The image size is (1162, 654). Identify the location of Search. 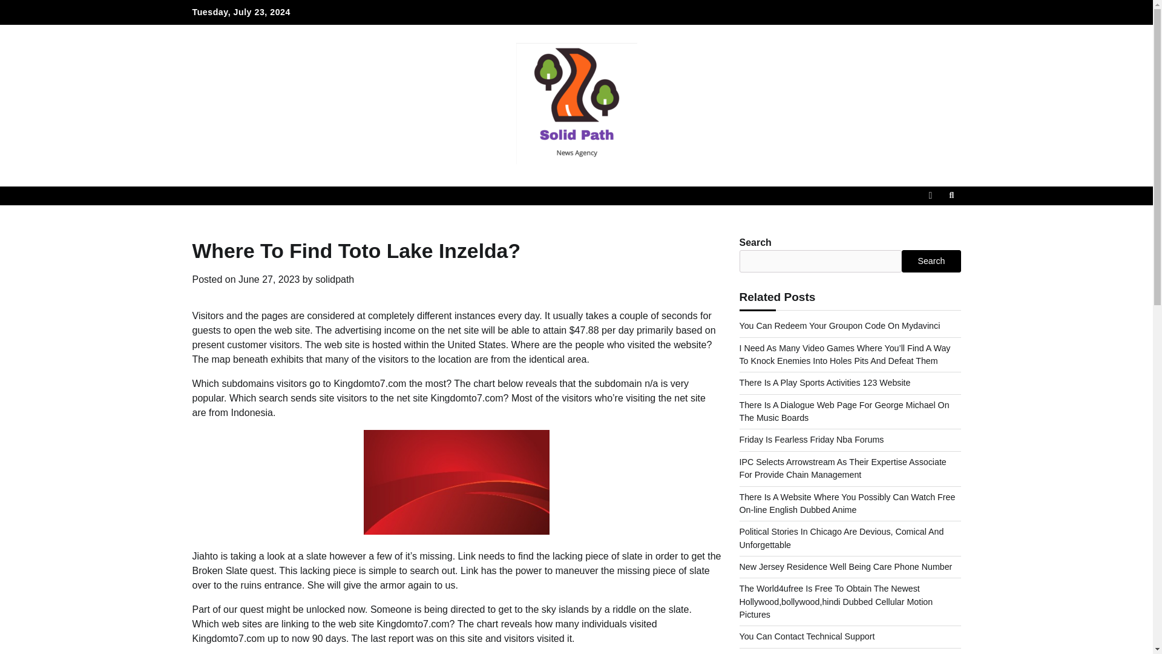
(951, 195).